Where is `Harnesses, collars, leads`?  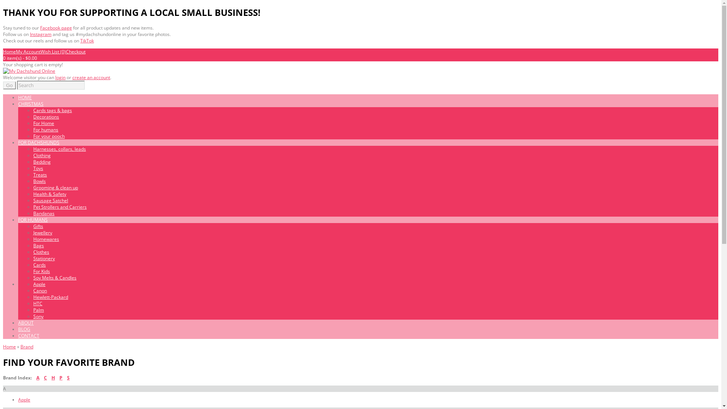 Harnesses, collars, leads is located at coordinates (60, 149).